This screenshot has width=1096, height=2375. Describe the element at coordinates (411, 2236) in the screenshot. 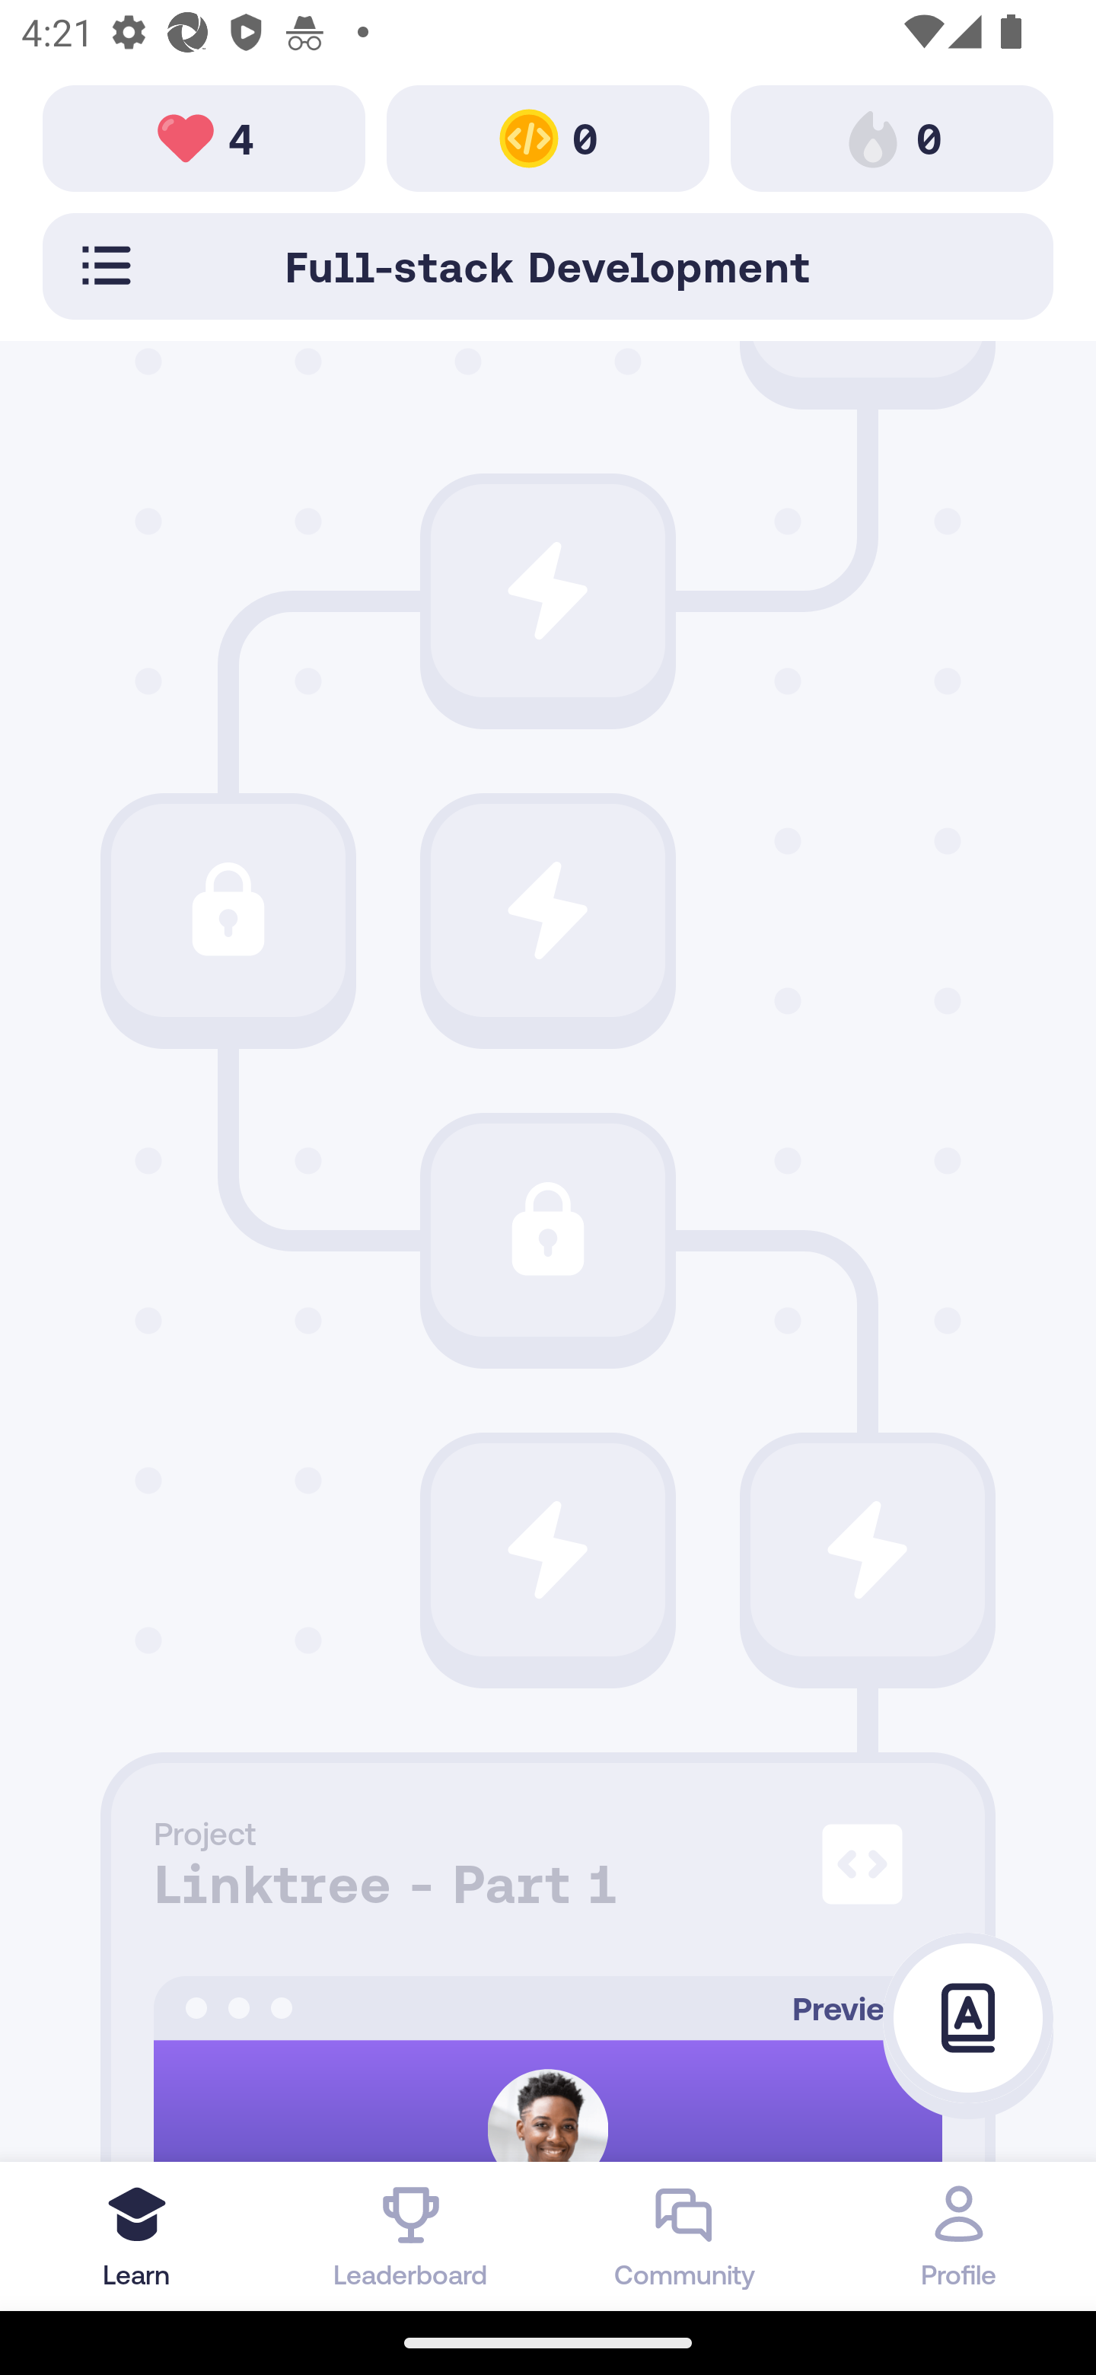

I see `Leaderboard` at that location.